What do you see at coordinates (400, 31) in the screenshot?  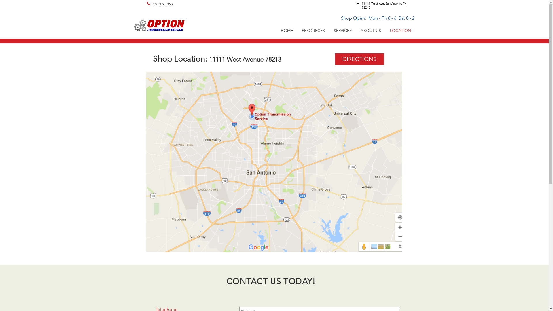 I see `LOCATION` at bounding box center [400, 31].